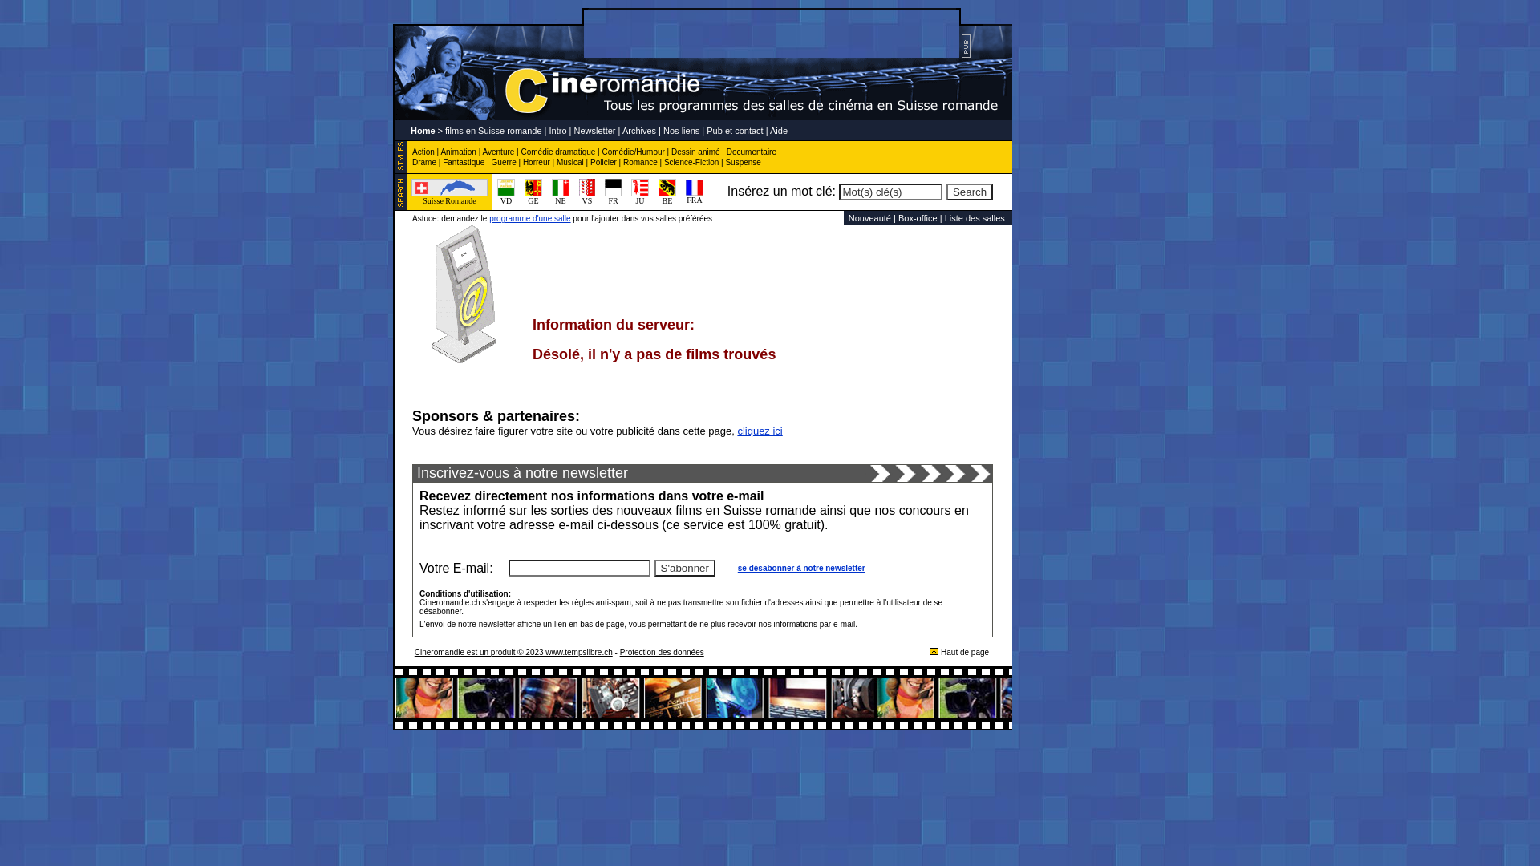 The height and width of the screenshot is (866, 1540). Describe the element at coordinates (735, 130) in the screenshot. I see `Pub et contact` at that location.